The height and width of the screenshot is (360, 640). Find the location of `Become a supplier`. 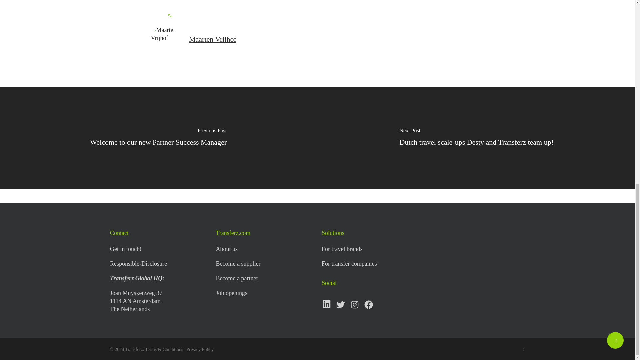

Become a supplier is located at coordinates (238, 263).